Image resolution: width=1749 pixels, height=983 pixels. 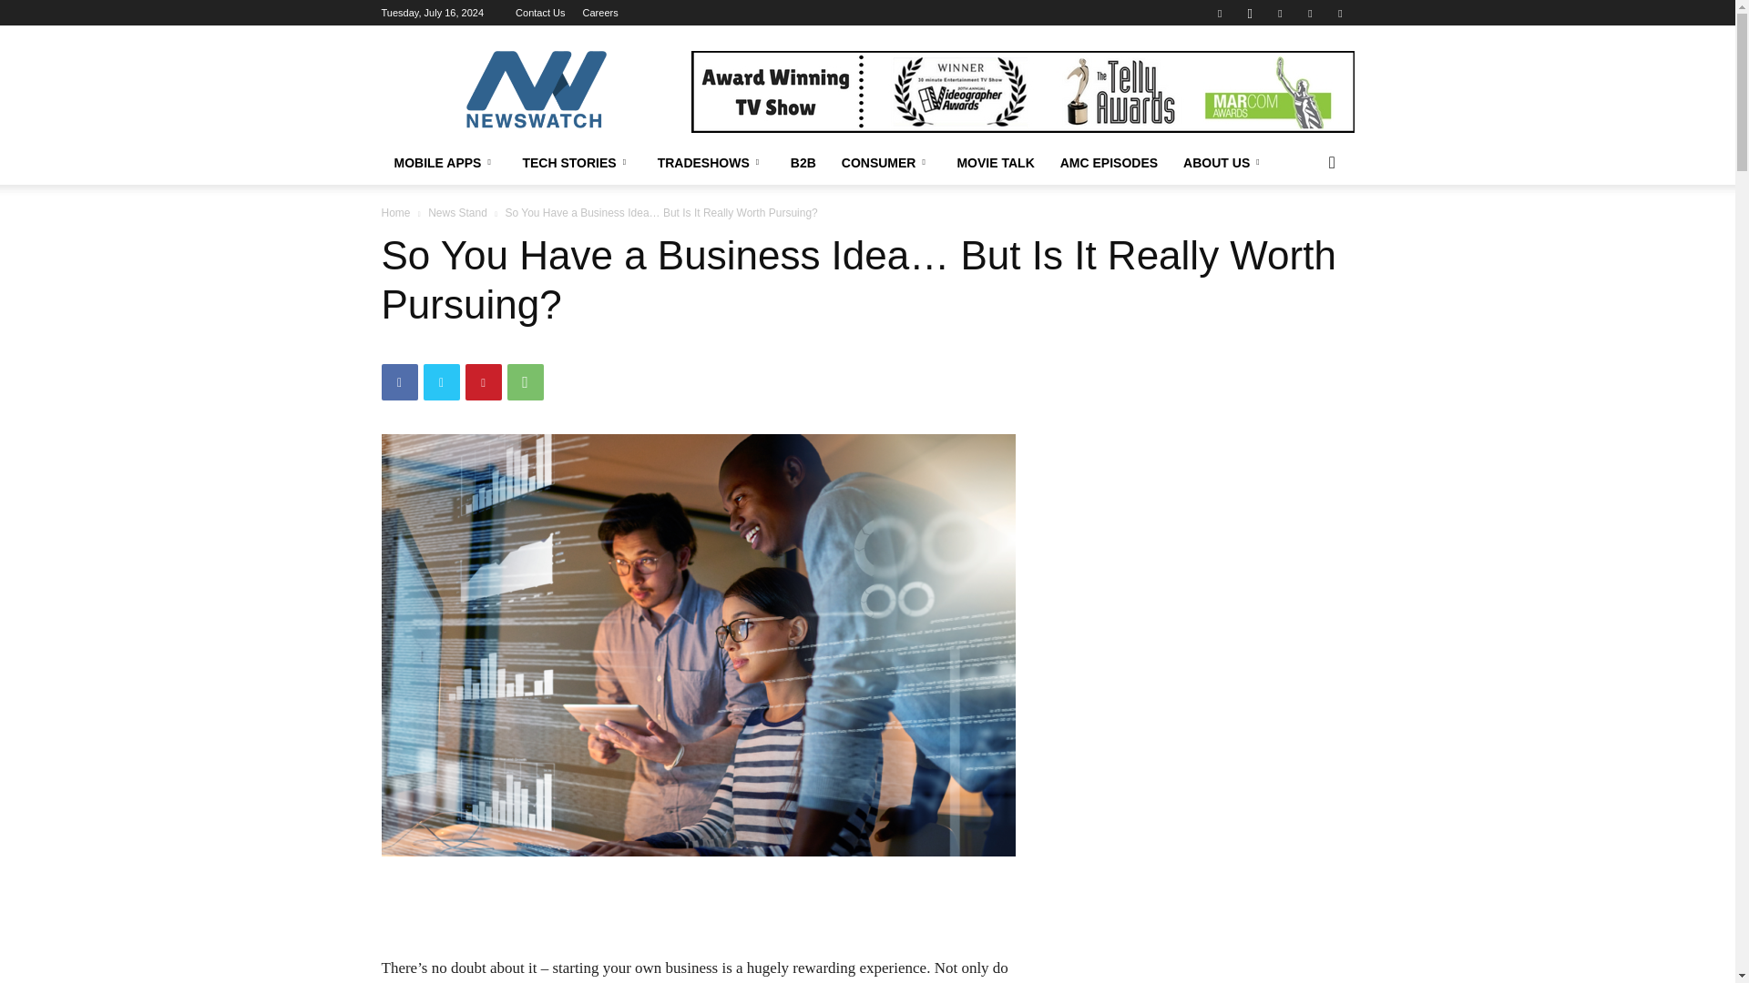 What do you see at coordinates (1219, 13) in the screenshot?
I see `Facebook` at bounding box center [1219, 13].